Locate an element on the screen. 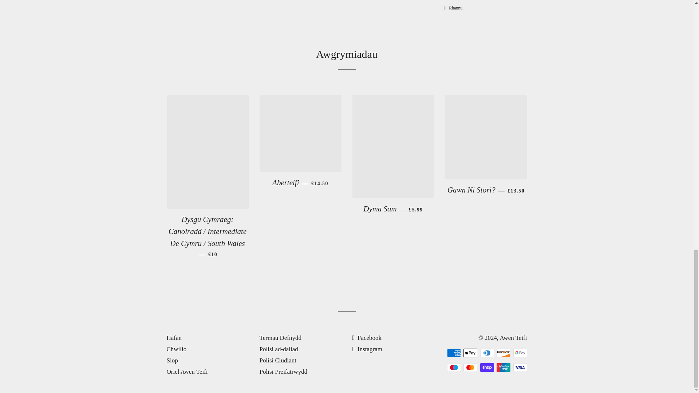  Visa is located at coordinates (520, 367).